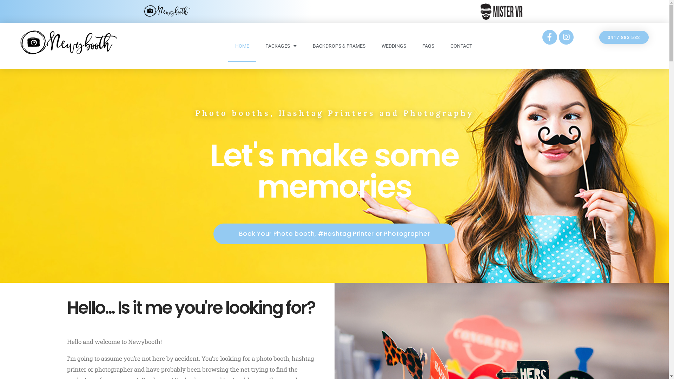 This screenshot has width=674, height=379. What do you see at coordinates (339, 46) in the screenshot?
I see `BACKDROPS & FRAMES` at bounding box center [339, 46].